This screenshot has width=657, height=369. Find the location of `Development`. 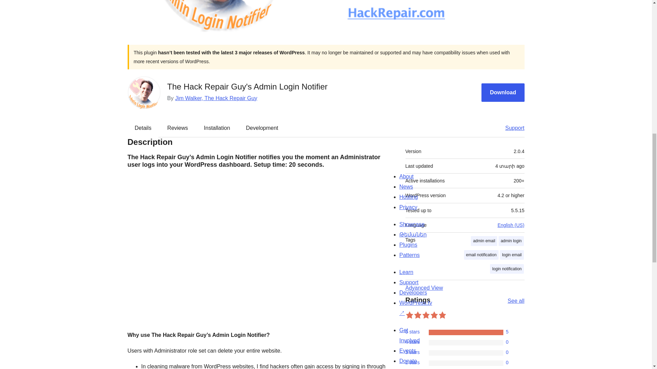

Development is located at coordinates (262, 128).